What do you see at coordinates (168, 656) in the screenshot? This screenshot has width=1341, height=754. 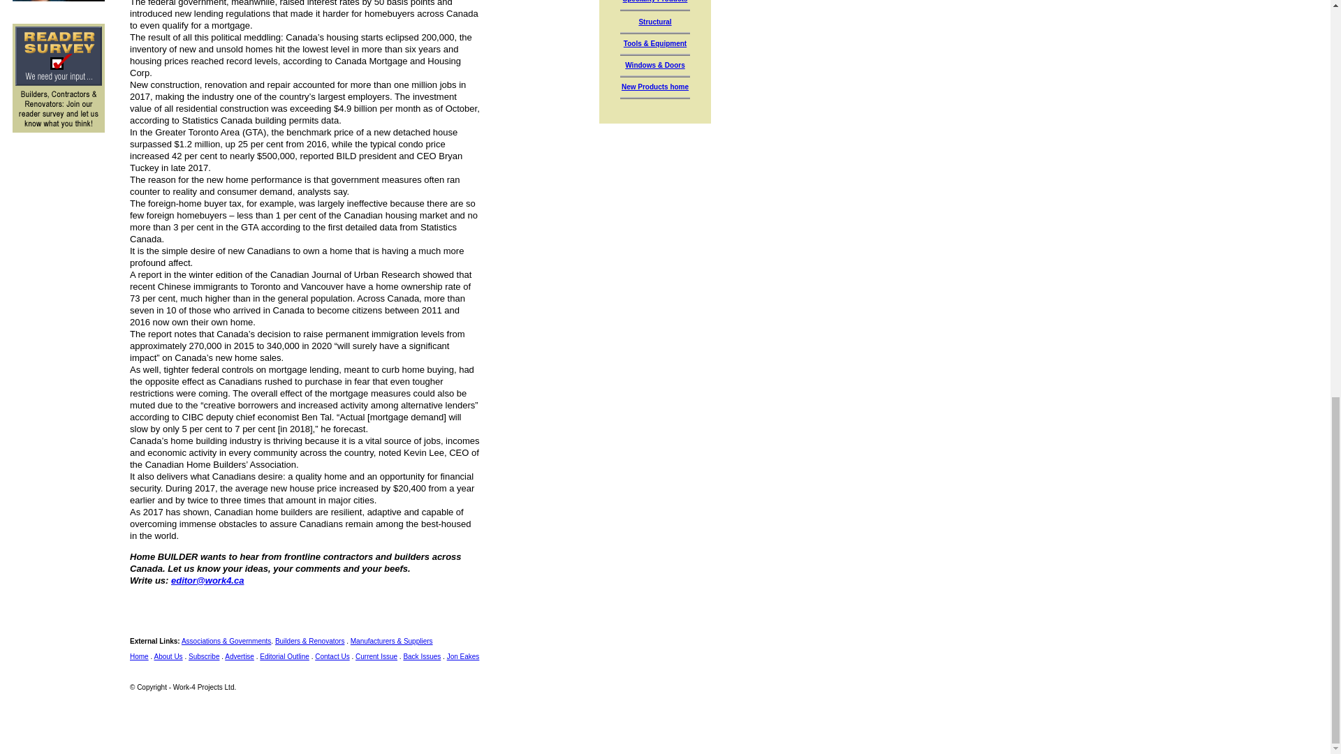 I see `About Us` at bounding box center [168, 656].